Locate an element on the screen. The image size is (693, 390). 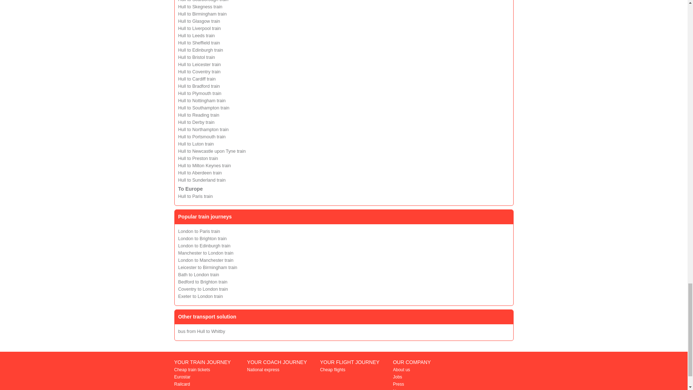
Hull to Skegness train is located at coordinates (200, 6).